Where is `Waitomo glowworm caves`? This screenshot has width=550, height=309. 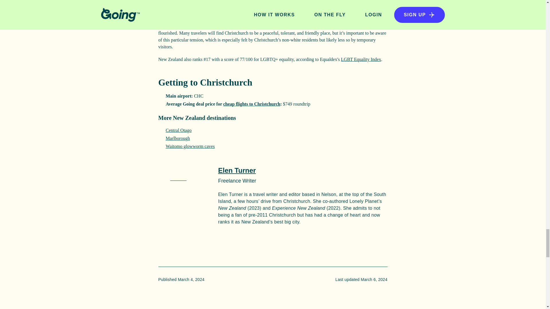 Waitomo glowworm caves is located at coordinates (190, 146).